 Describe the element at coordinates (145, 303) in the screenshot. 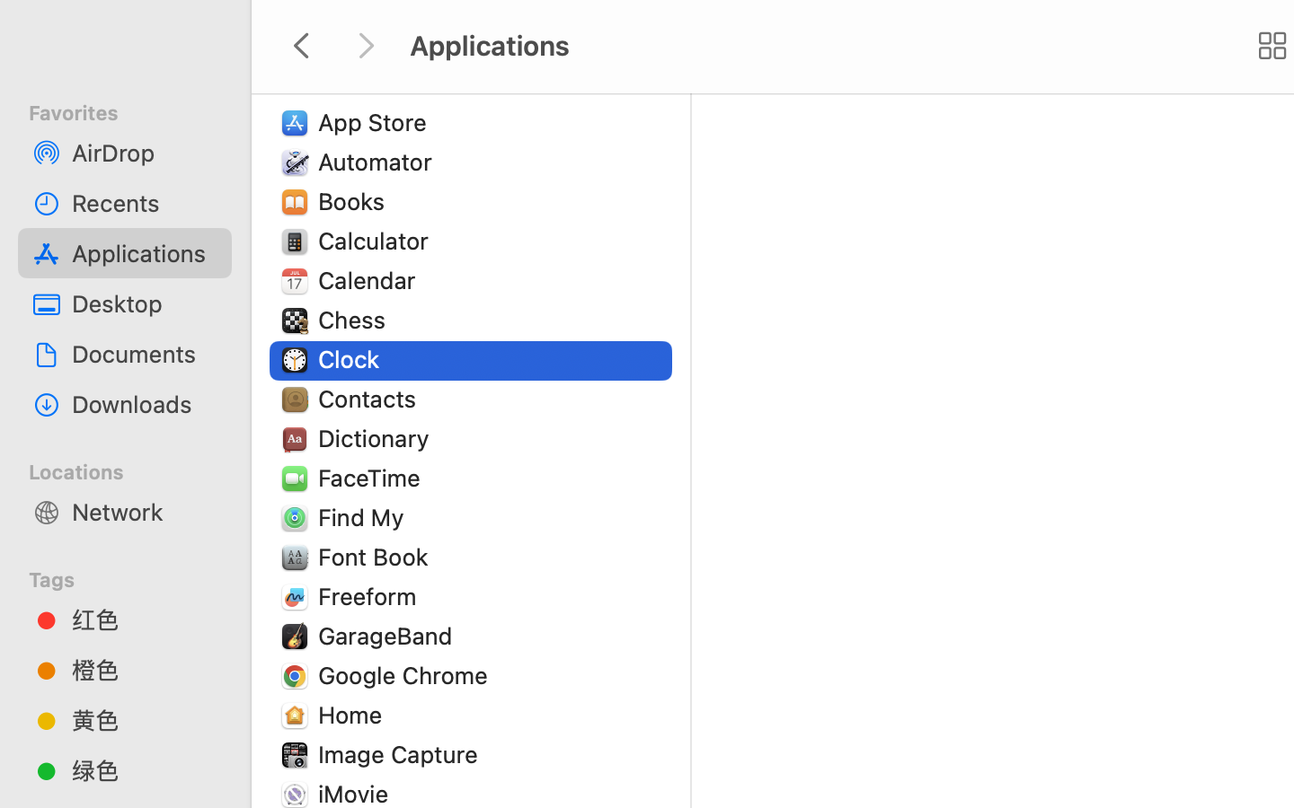

I see `Desktop` at that location.